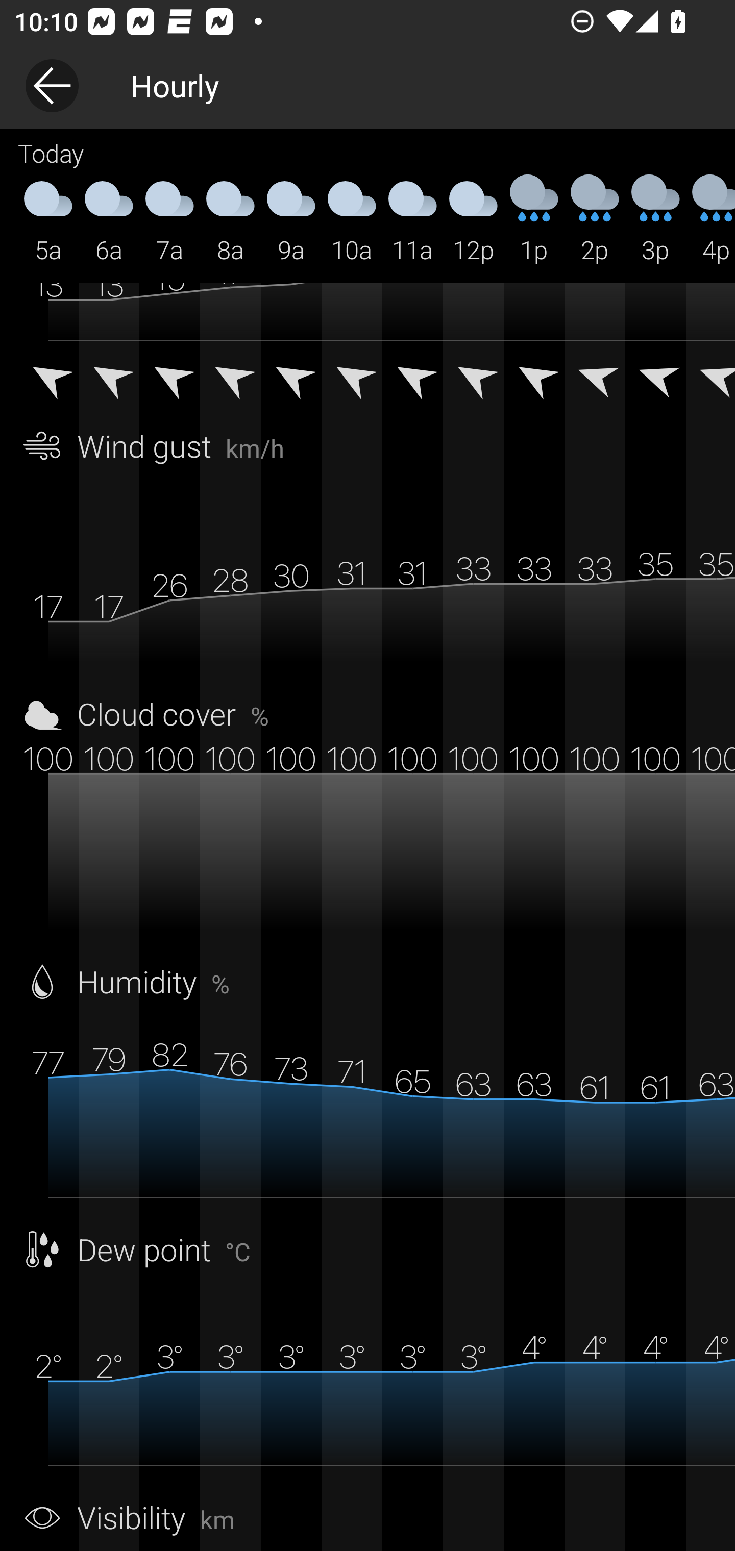 The height and width of the screenshot is (1551, 735). What do you see at coordinates (412, 220) in the screenshot?
I see `11a` at bounding box center [412, 220].